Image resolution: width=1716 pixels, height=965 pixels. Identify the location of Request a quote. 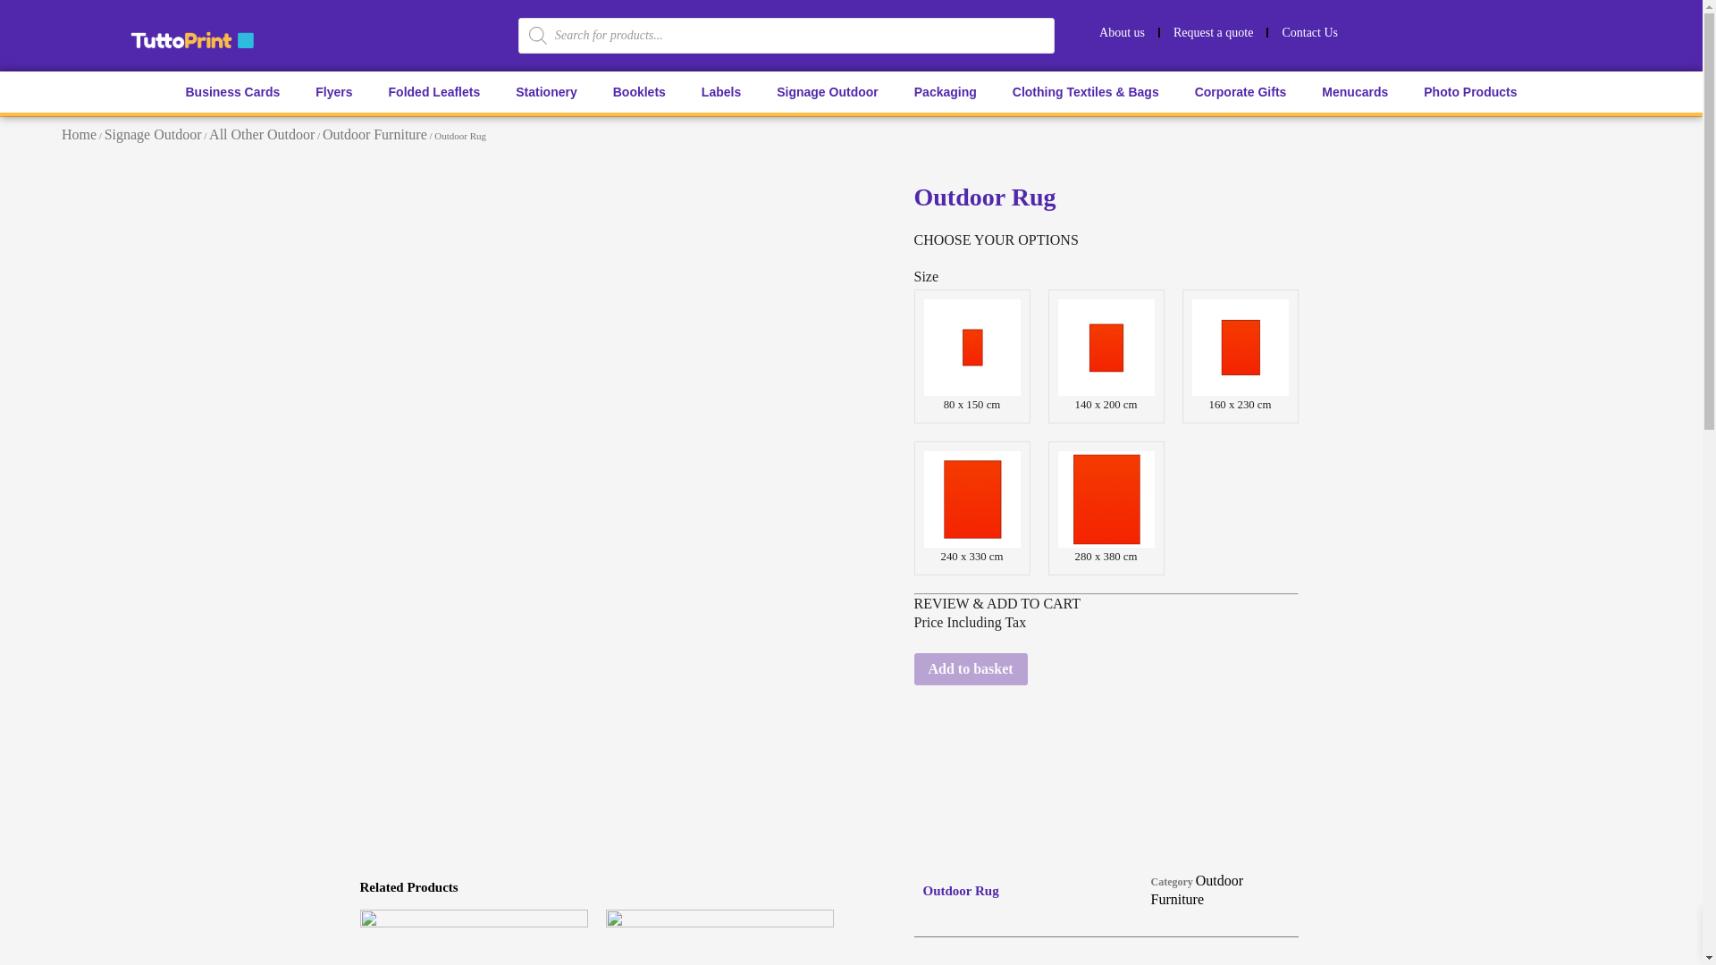
(1212, 32).